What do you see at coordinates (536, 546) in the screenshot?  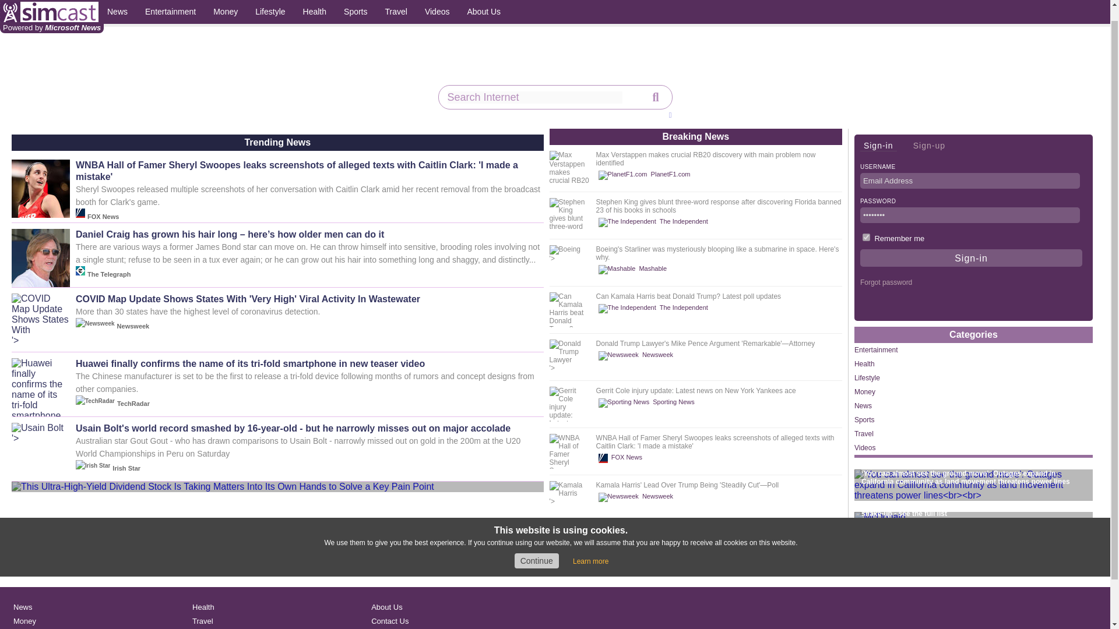 I see `Agree to GDPR` at bounding box center [536, 546].